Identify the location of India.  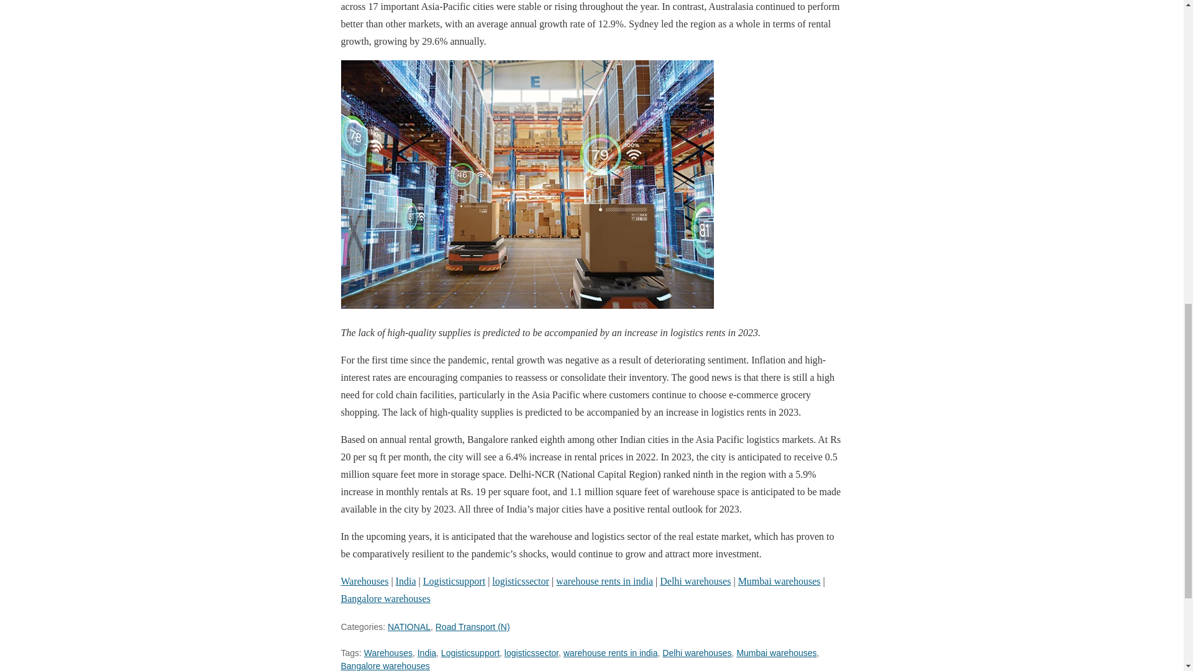
(427, 653).